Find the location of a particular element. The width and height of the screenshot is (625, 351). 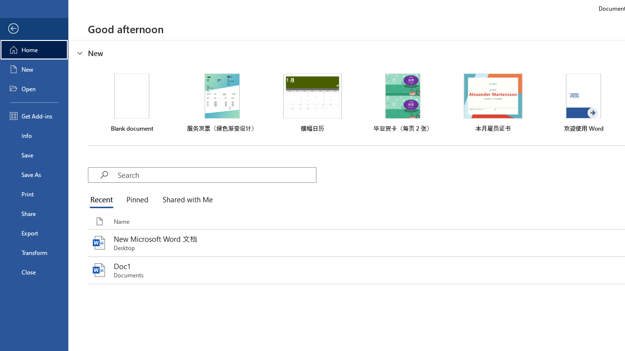

Back is located at coordinates (34, 29).